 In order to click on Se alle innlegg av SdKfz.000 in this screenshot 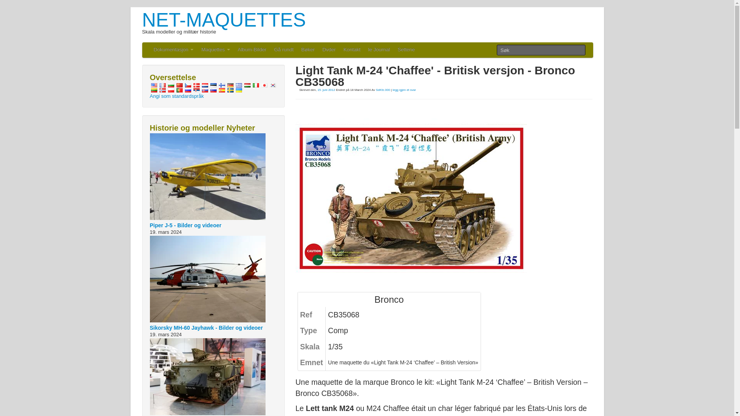, I will do `click(383, 89)`.